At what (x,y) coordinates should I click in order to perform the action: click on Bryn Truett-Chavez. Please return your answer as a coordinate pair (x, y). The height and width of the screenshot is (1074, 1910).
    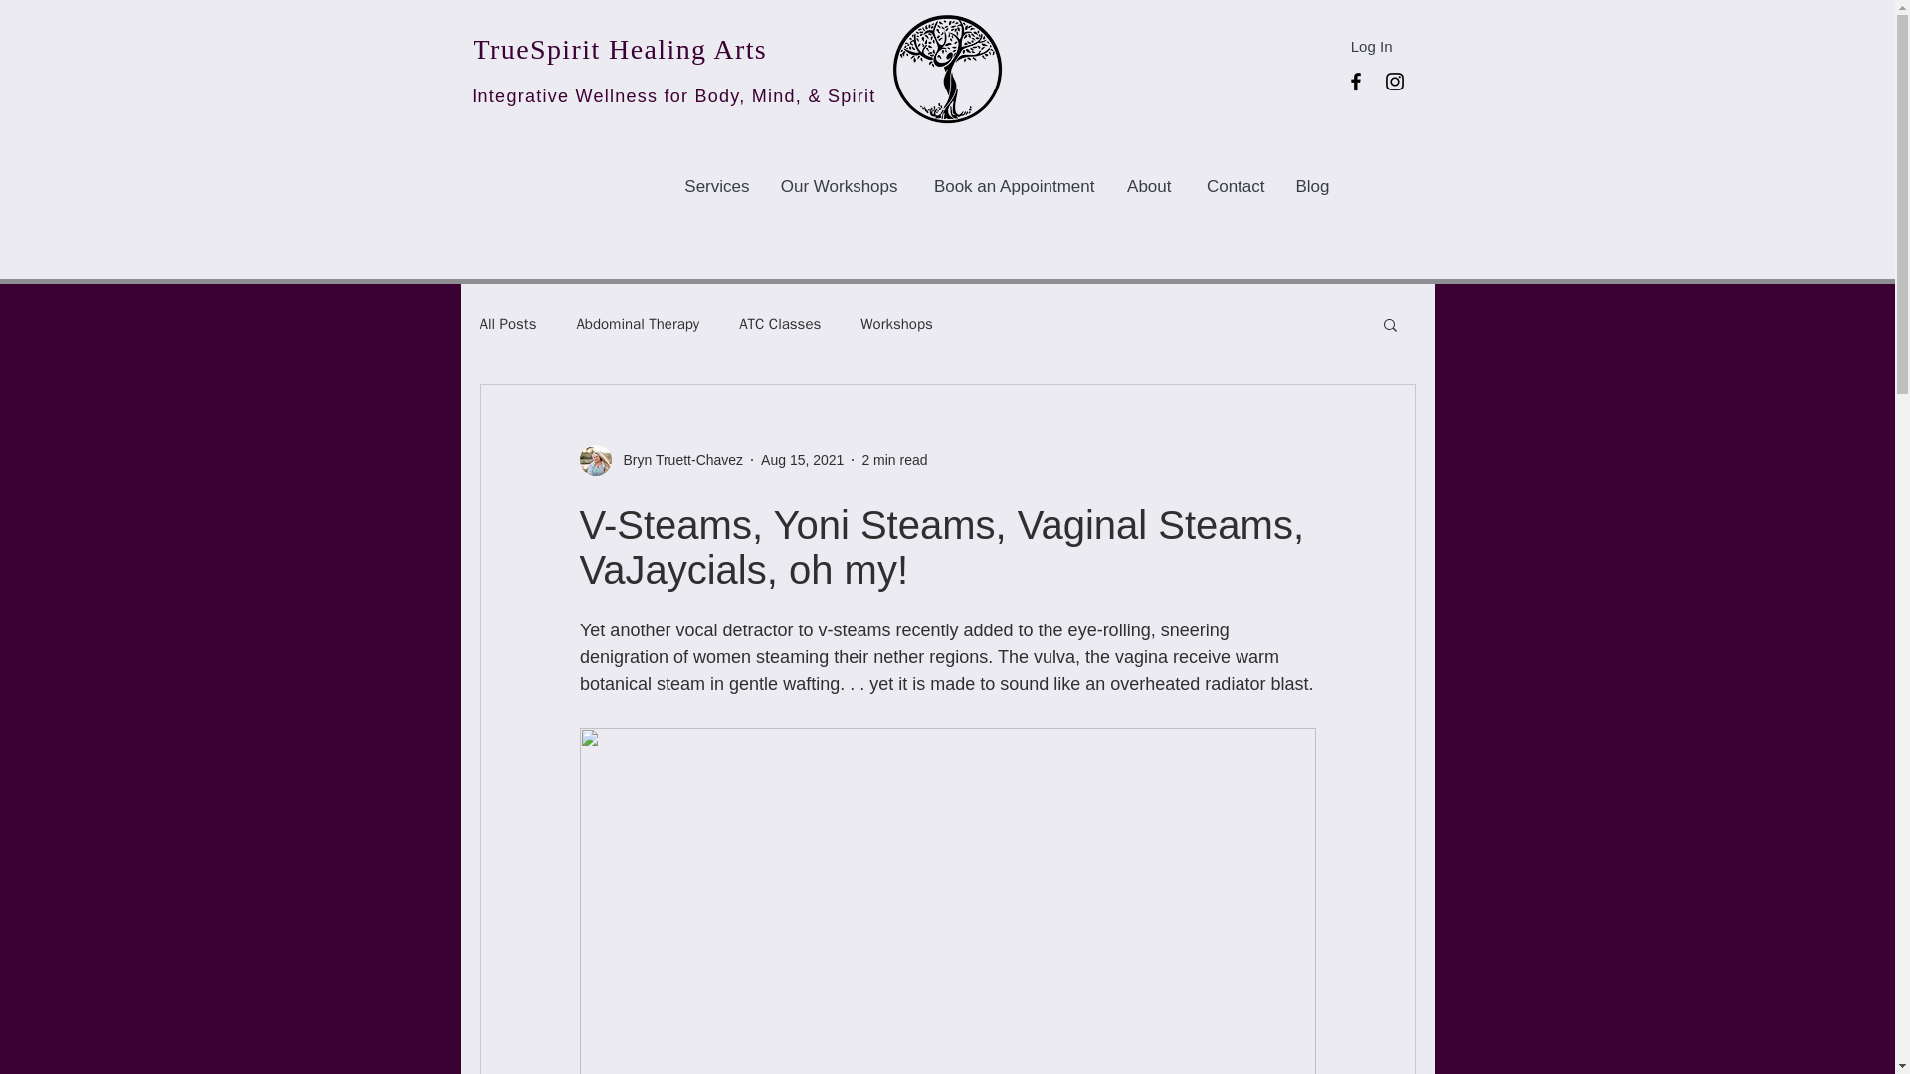
    Looking at the image, I should click on (661, 460).